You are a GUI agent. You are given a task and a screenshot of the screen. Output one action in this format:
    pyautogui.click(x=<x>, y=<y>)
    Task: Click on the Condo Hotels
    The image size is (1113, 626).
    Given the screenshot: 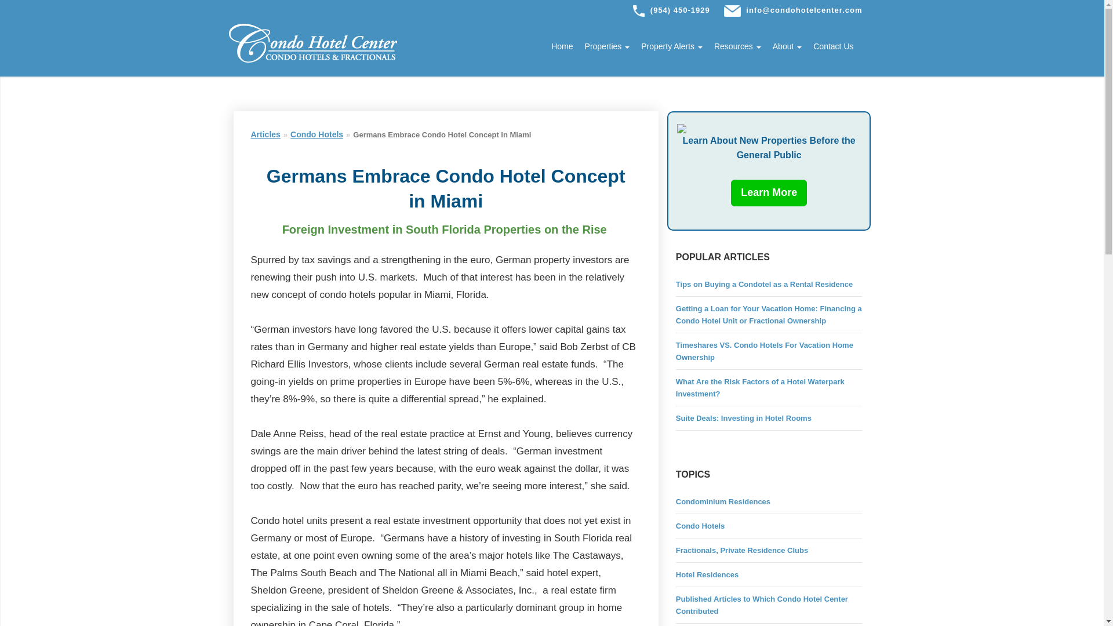 What is the action you would take?
    pyautogui.click(x=317, y=134)
    